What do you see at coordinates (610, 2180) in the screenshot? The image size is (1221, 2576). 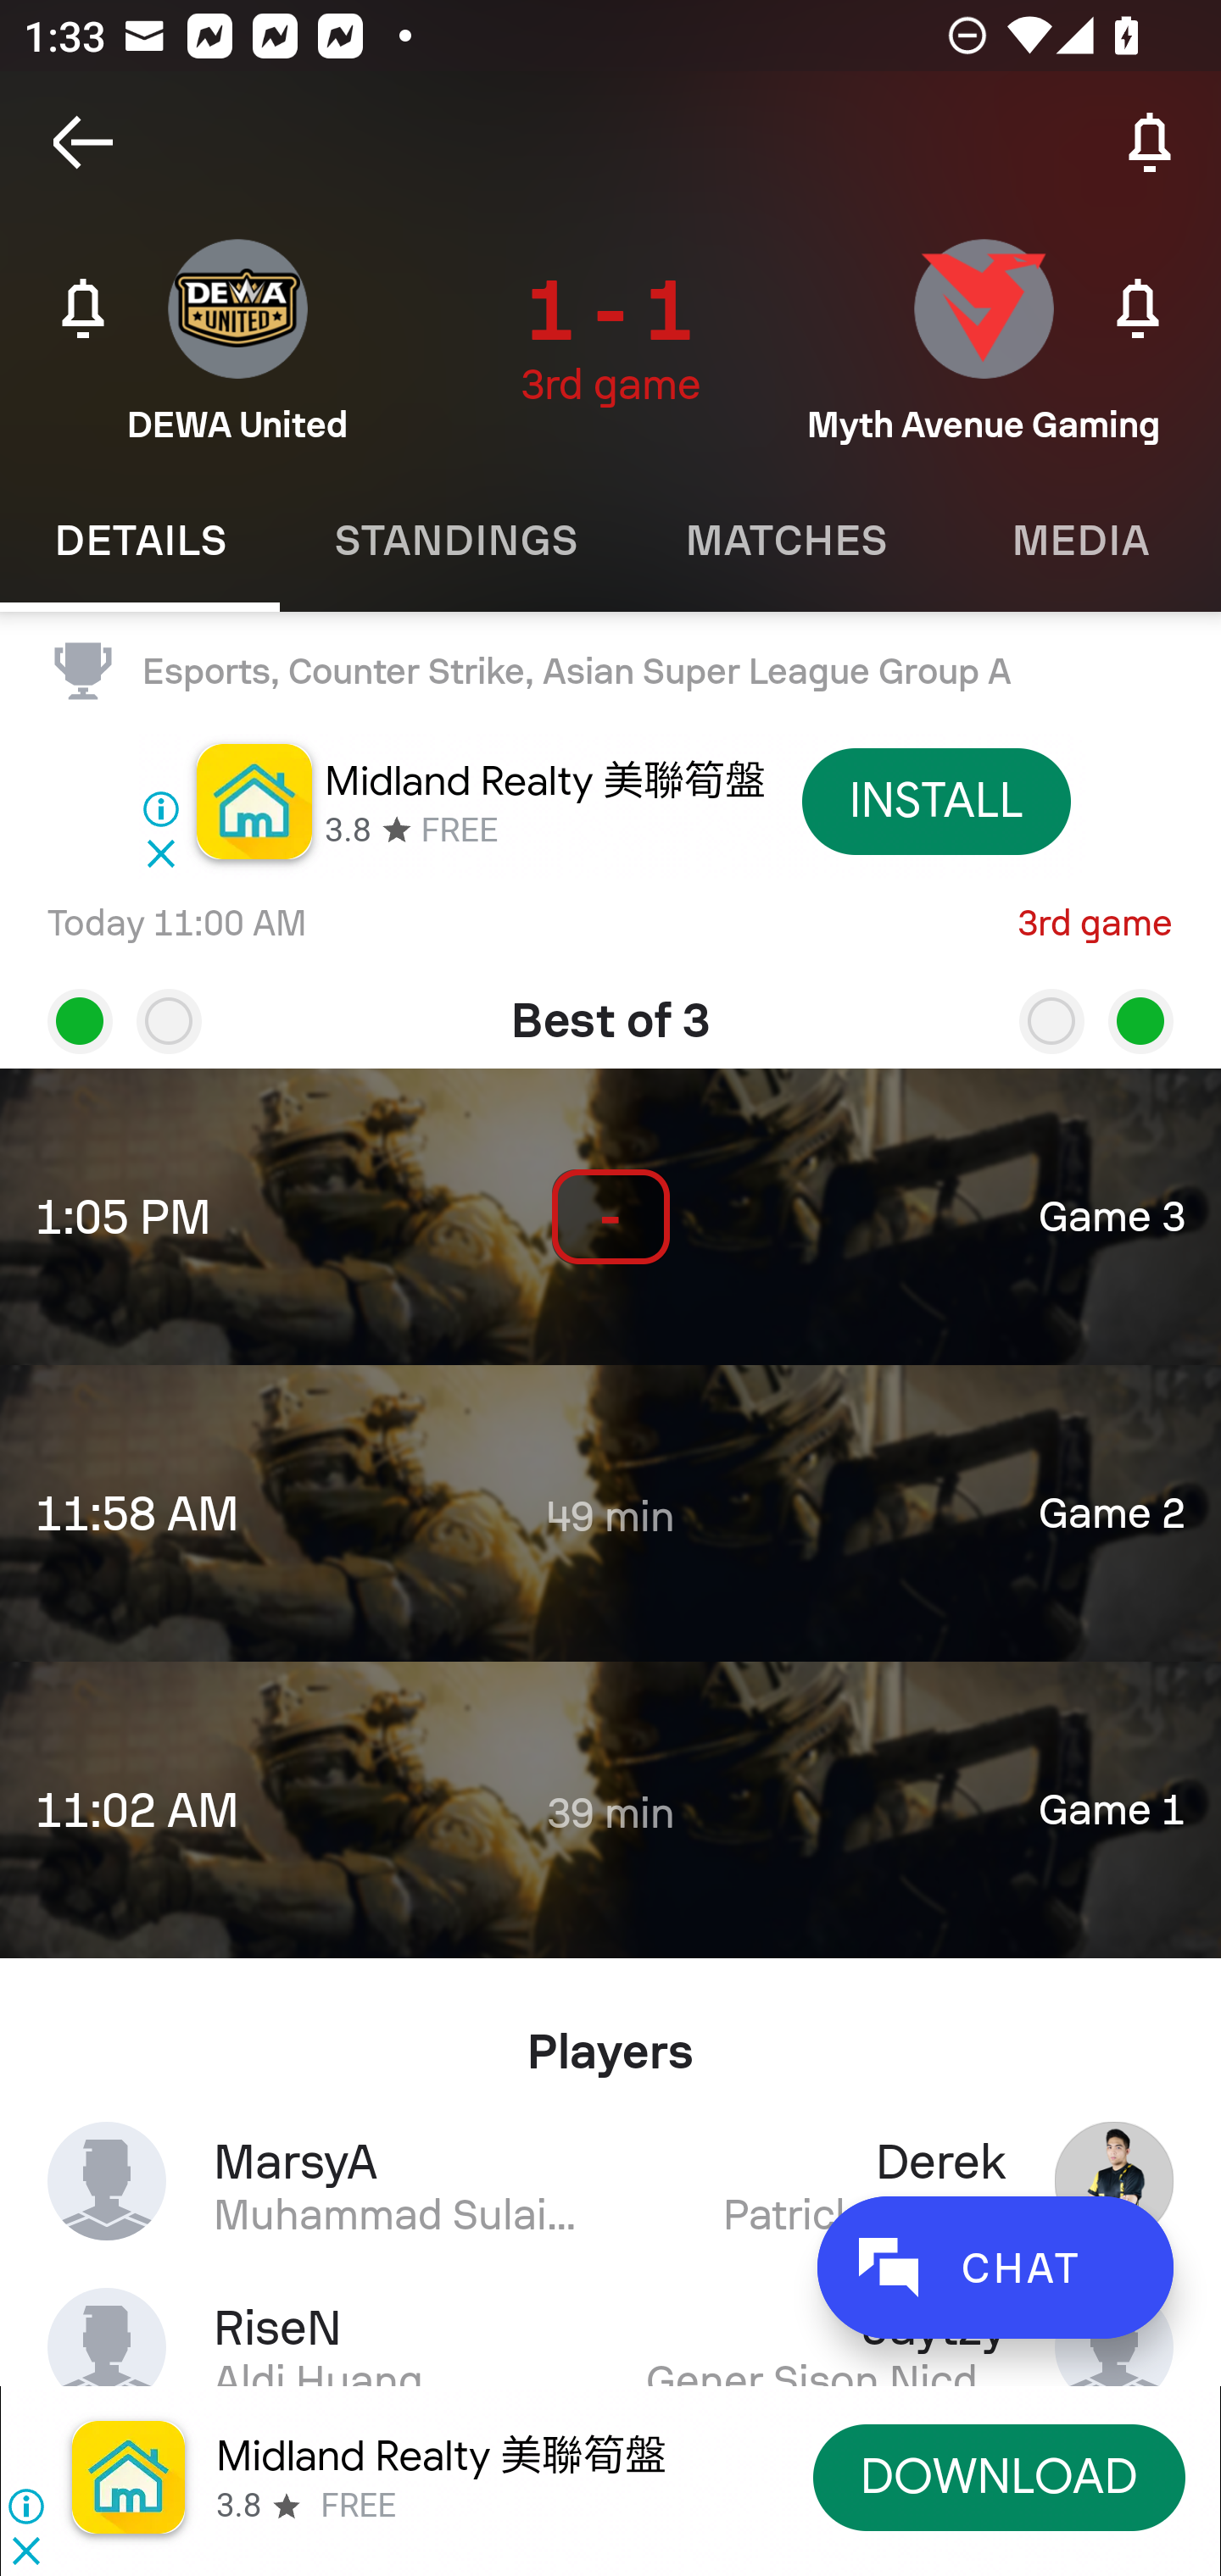 I see `MarsyA Derek Muhammad Sulaiman Patrick Lacson` at bounding box center [610, 2180].